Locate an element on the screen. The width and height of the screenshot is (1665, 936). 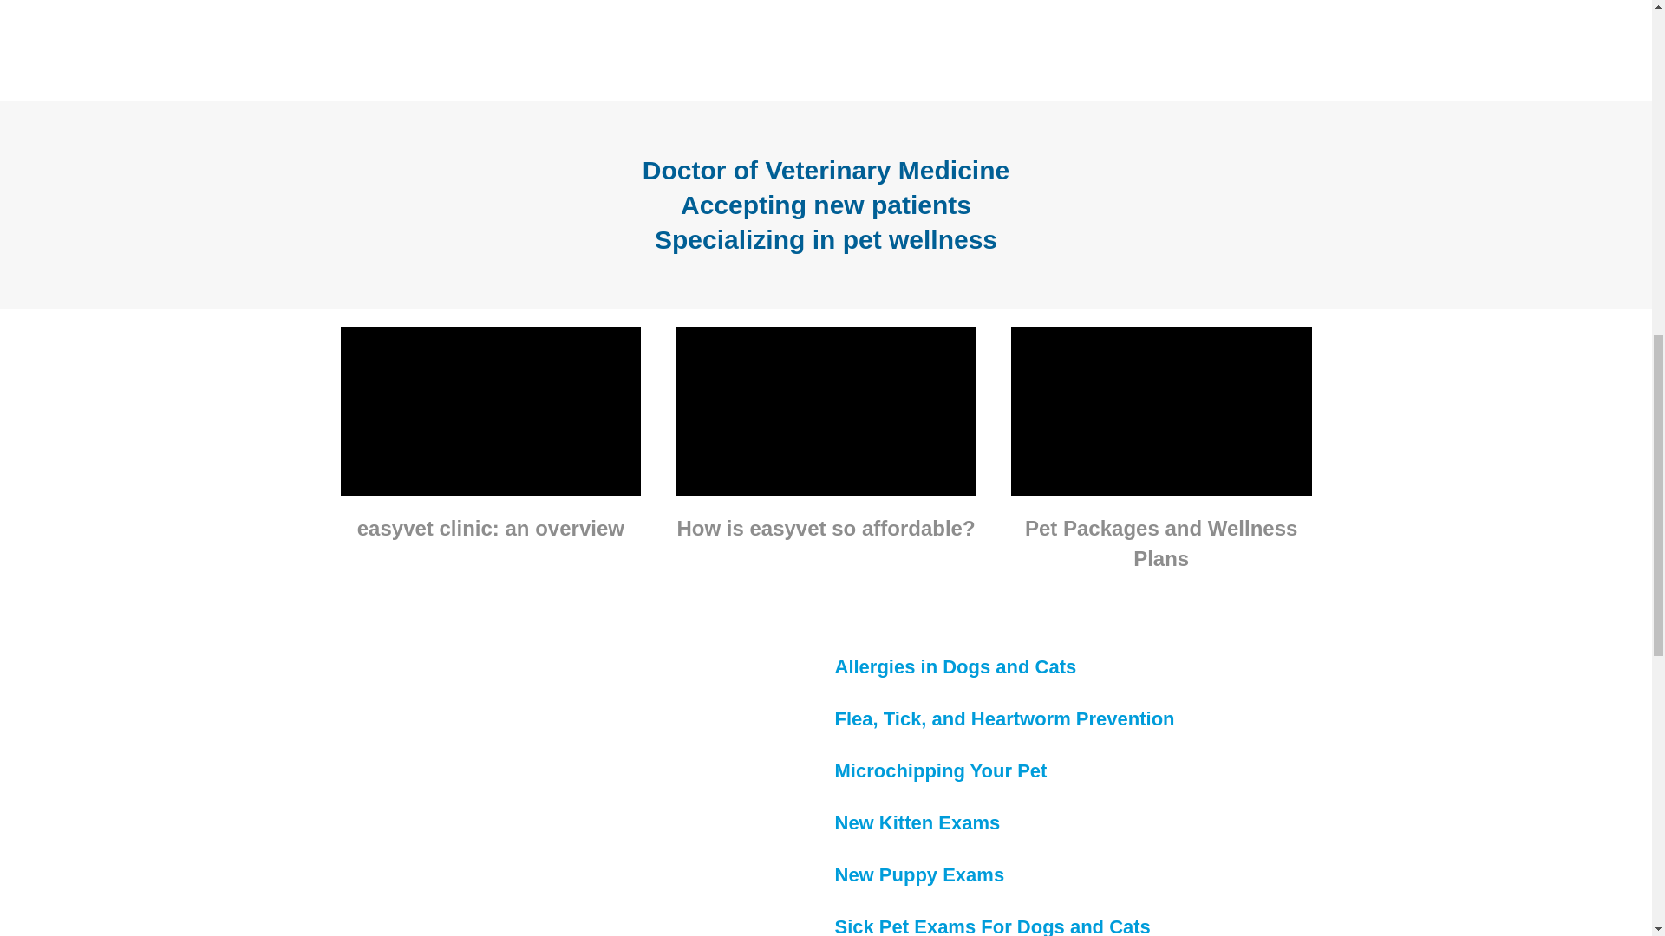
Sick Pet Exams For Dogs and Cats is located at coordinates (992, 926).